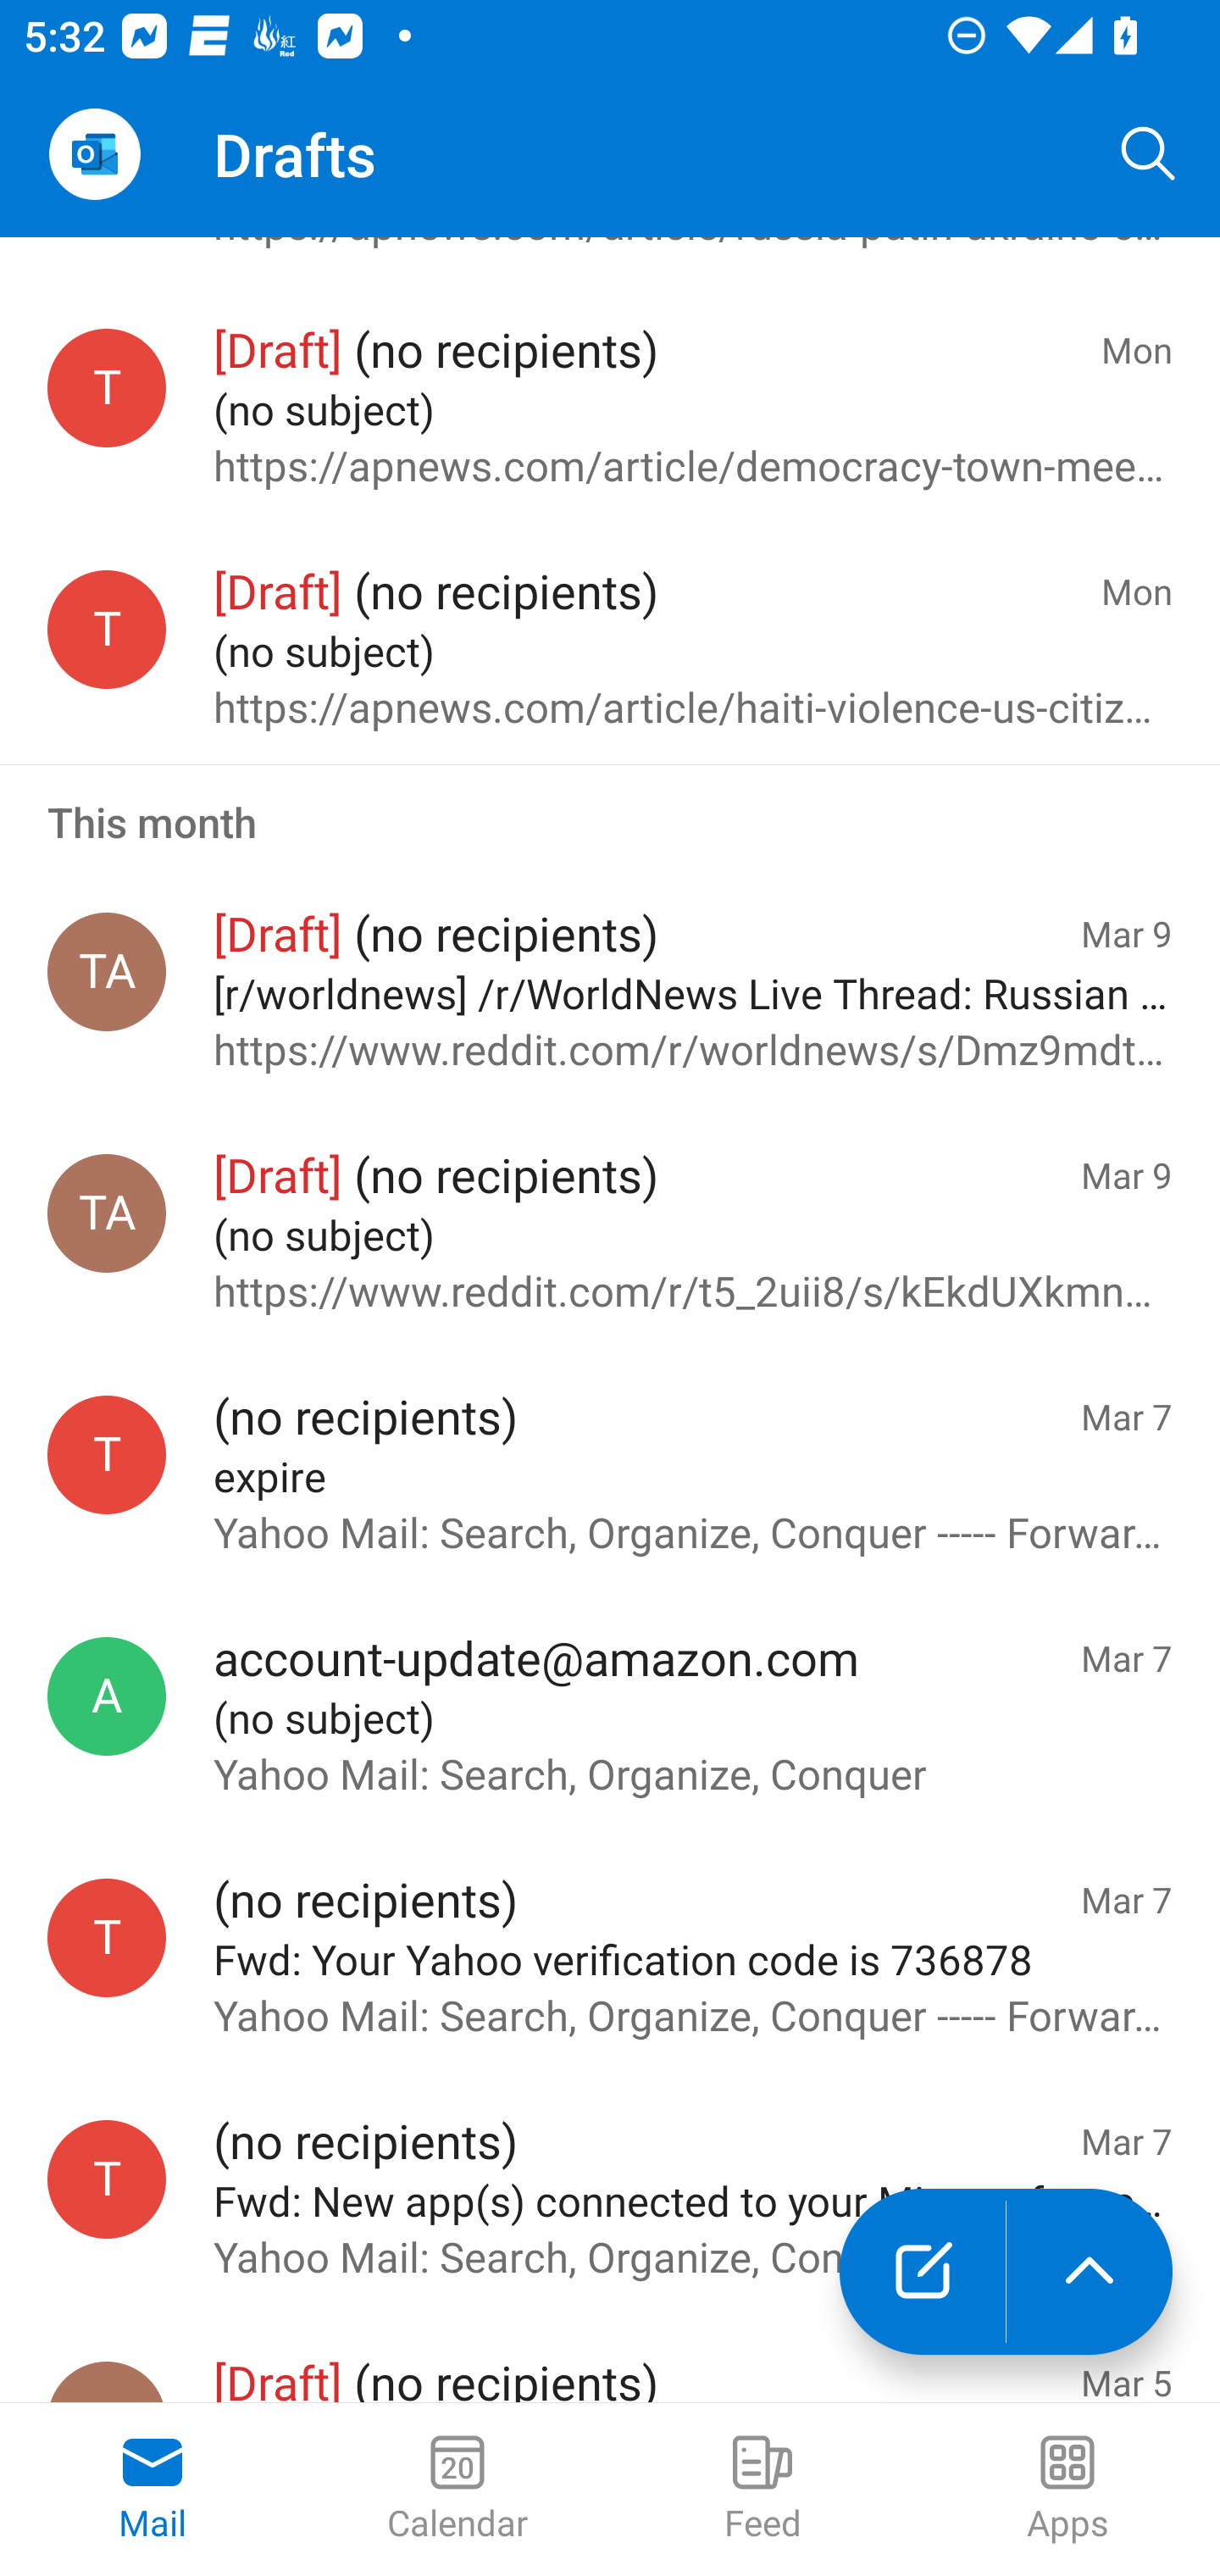 Image resolution: width=1220 pixels, height=2576 pixels. What do you see at coordinates (1149, 154) in the screenshot?
I see `Search, , ` at bounding box center [1149, 154].